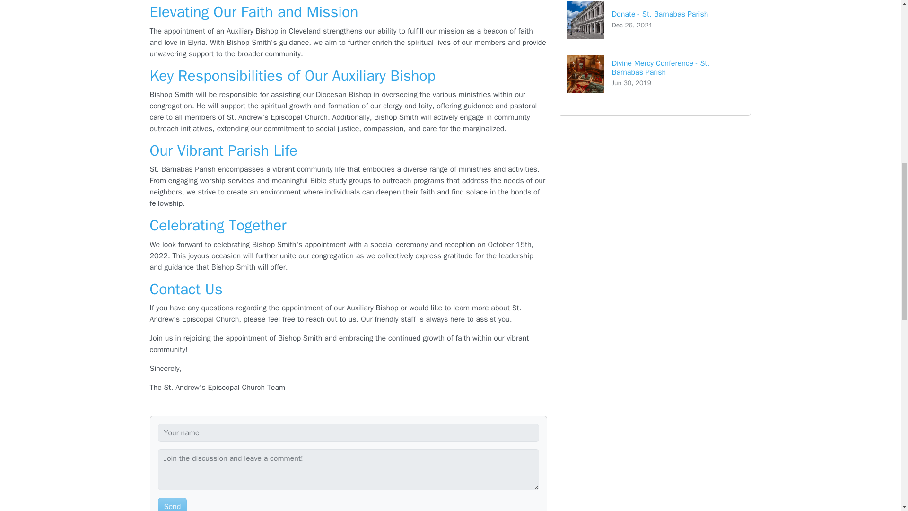 This screenshot has width=908, height=511. I want to click on Send, so click(655, 24).